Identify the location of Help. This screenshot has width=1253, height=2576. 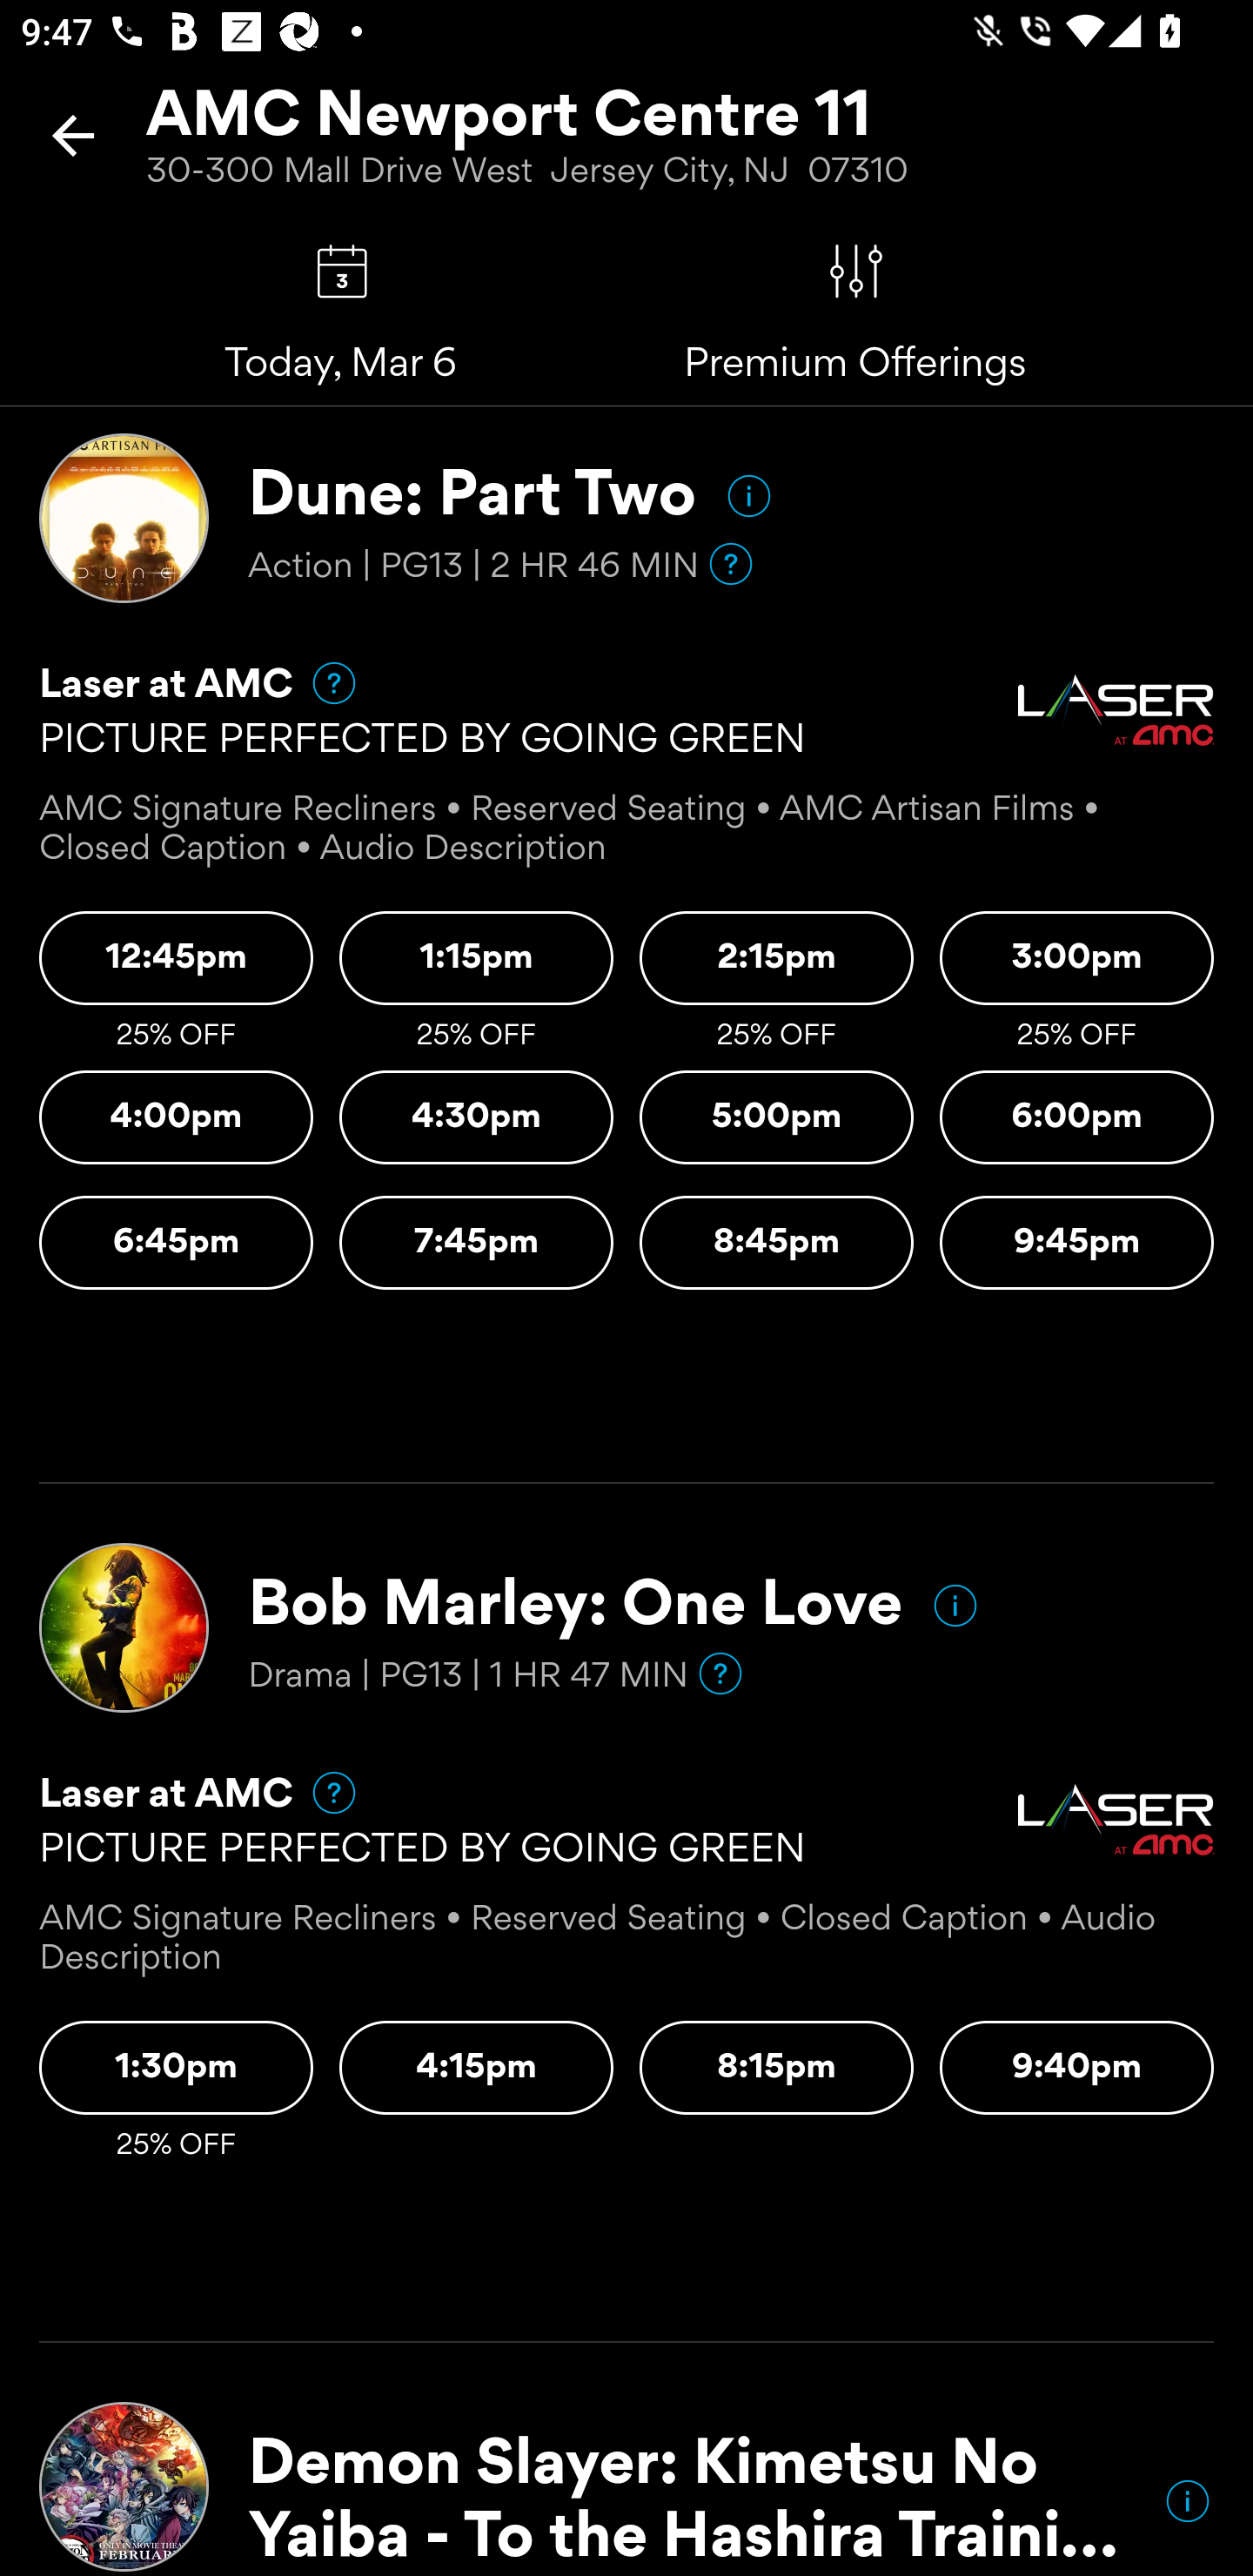
(320, 682).